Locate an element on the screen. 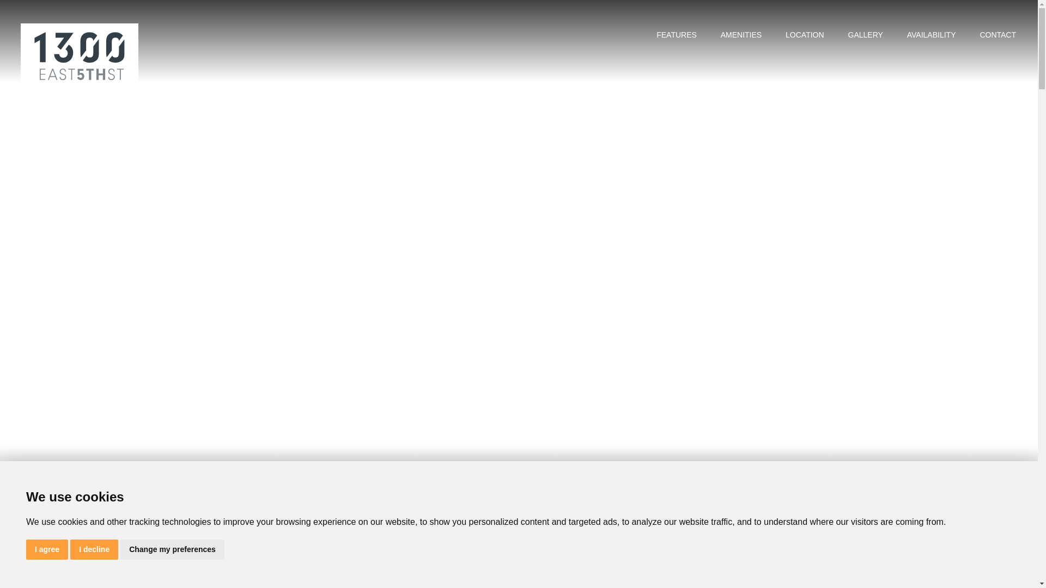 The height and width of the screenshot is (588, 1046). GALLERY is located at coordinates (865, 33).